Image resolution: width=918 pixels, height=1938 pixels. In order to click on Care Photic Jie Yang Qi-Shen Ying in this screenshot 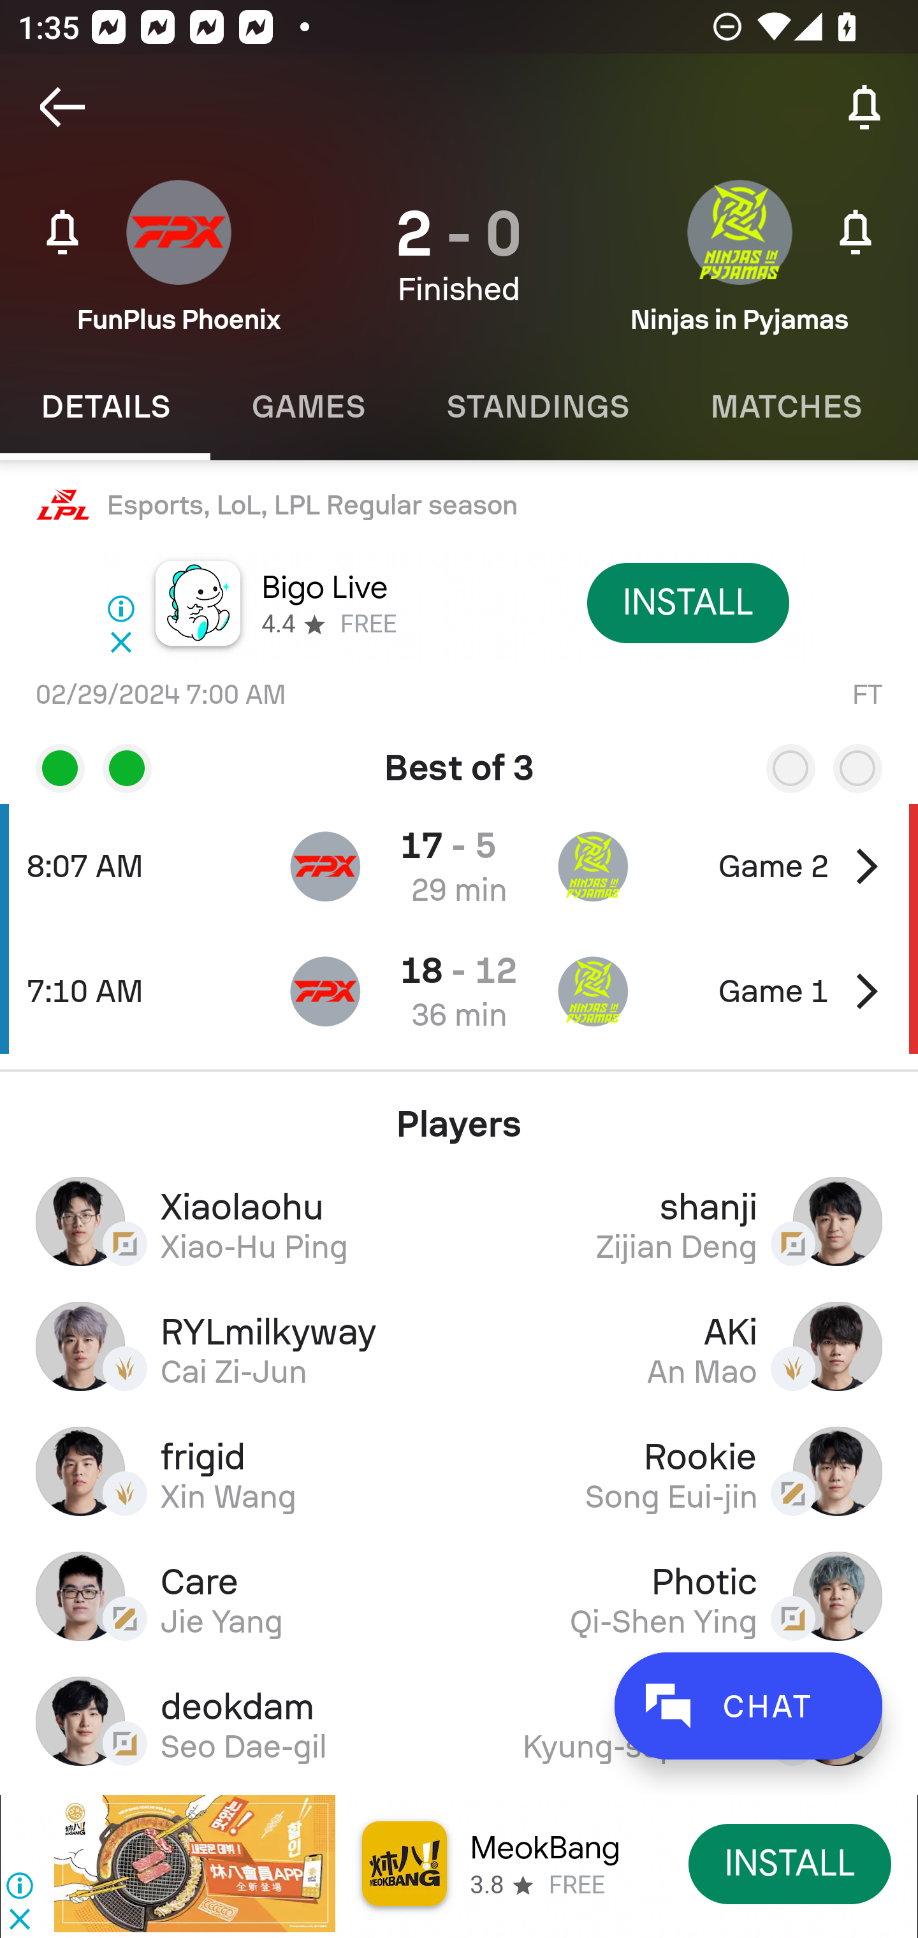, I will do `click(459, 1596)`.